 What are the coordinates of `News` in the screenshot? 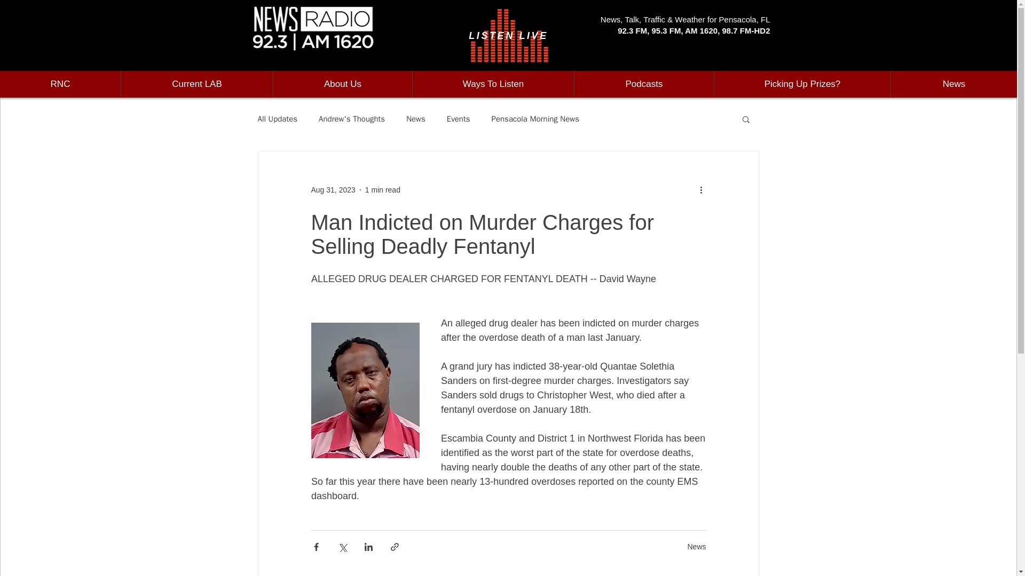 It's located at (696, 546).